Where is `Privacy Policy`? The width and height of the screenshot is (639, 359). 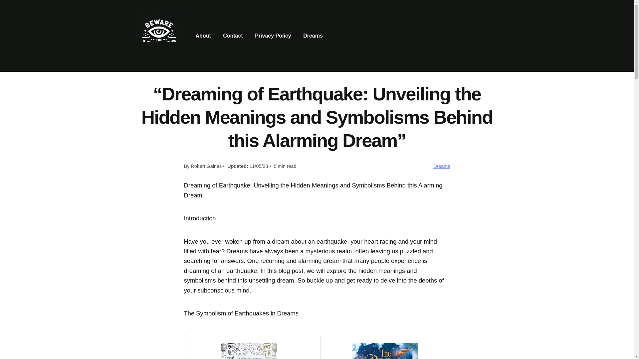
Privacy Policy is located at coordinates (273, 36).